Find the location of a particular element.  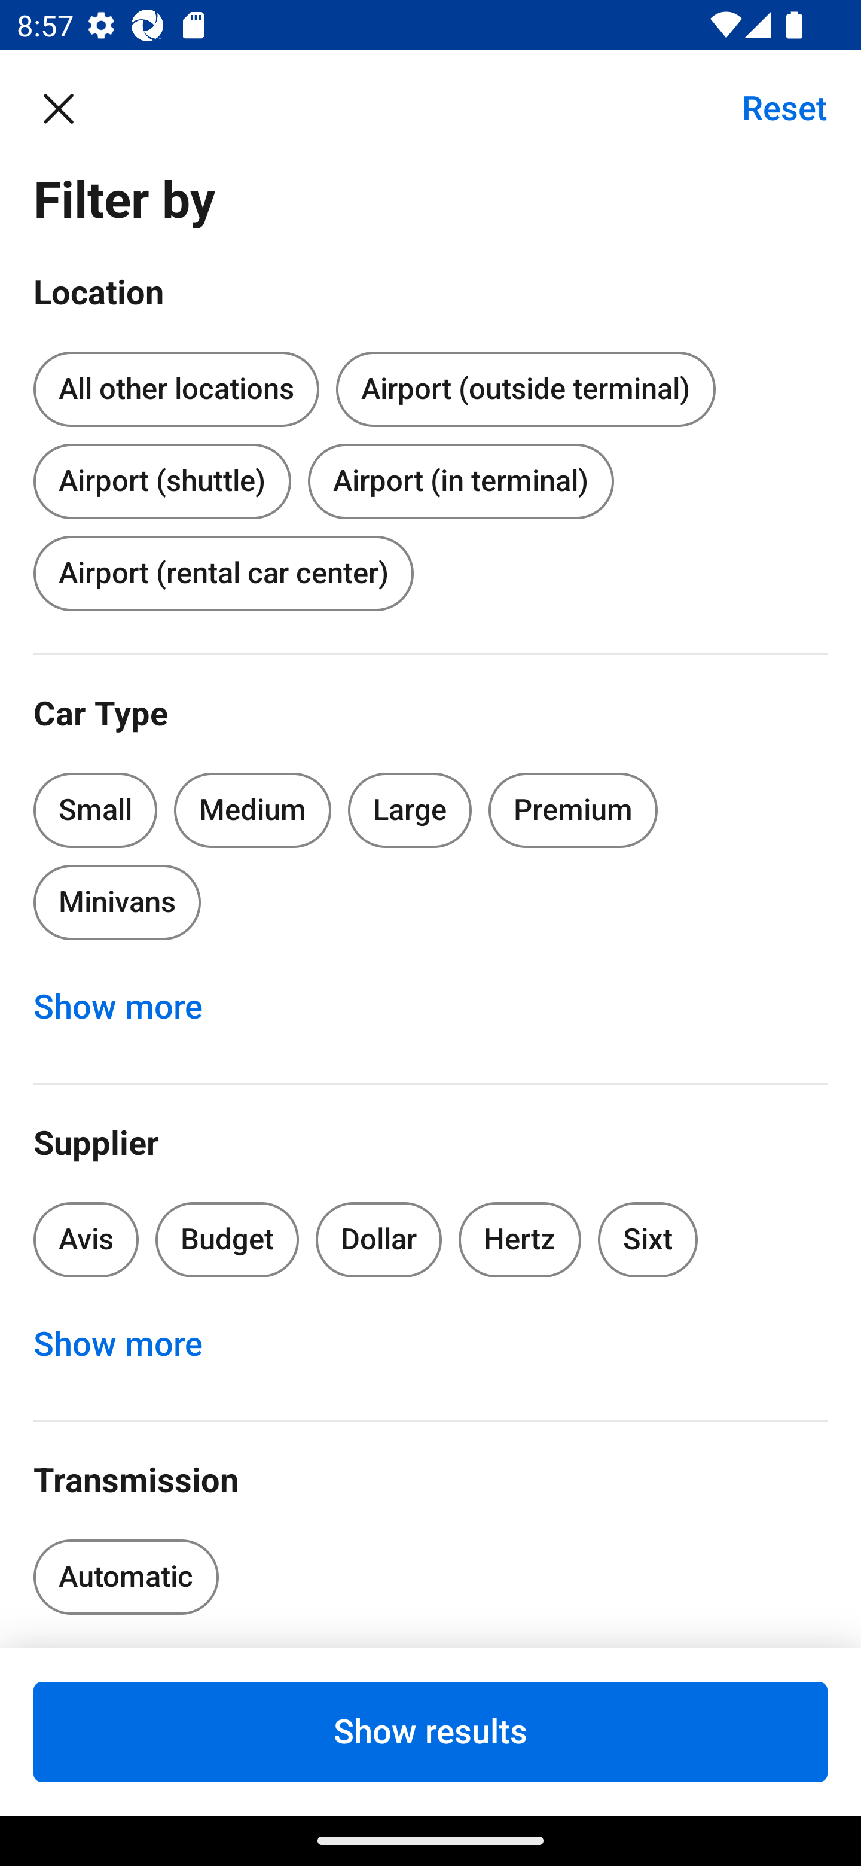

Dollar is located at coordinates (379, 1239).